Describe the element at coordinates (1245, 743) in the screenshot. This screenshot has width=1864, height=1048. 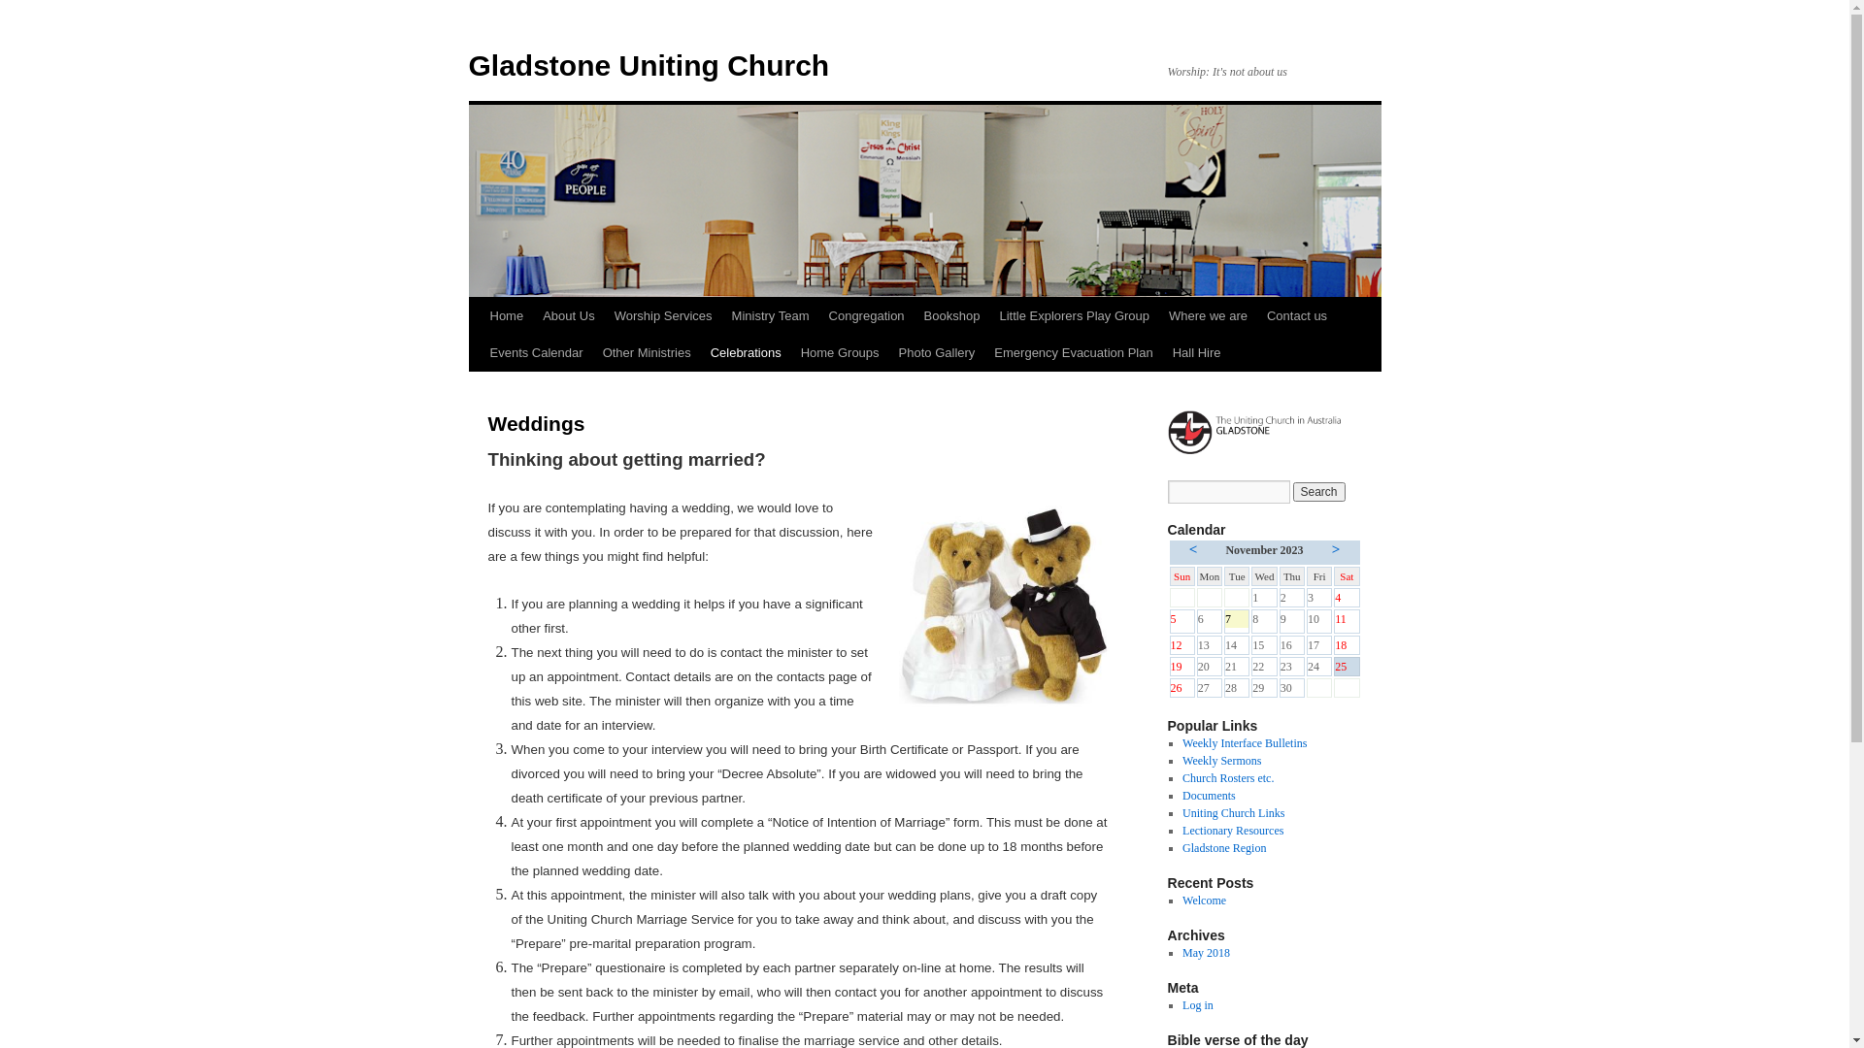
I see `Weekly Interface Bulletins` at that location.